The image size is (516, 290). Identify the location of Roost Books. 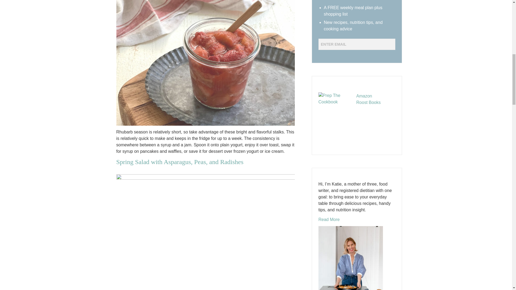
(368, 102).